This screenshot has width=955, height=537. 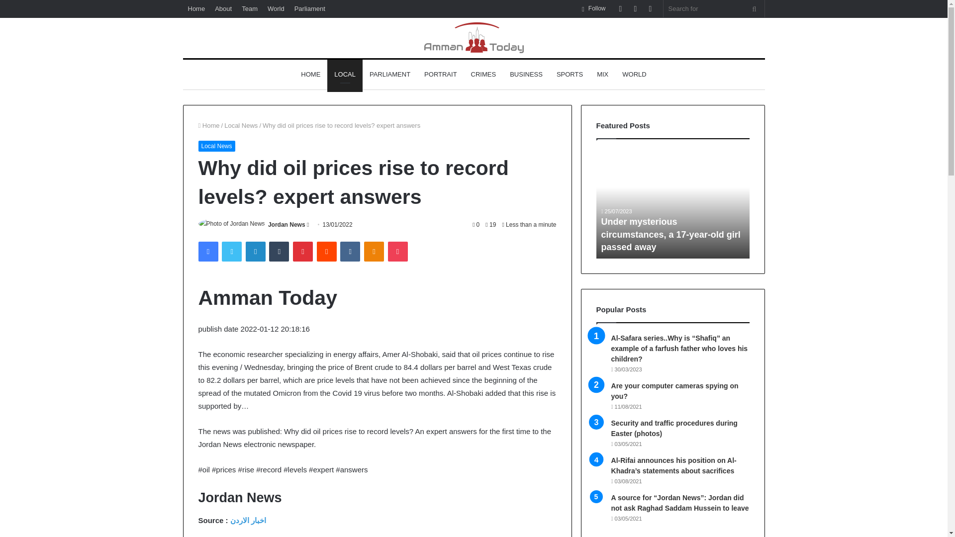 I want to click on Random Article, so click(x=636, y=8).